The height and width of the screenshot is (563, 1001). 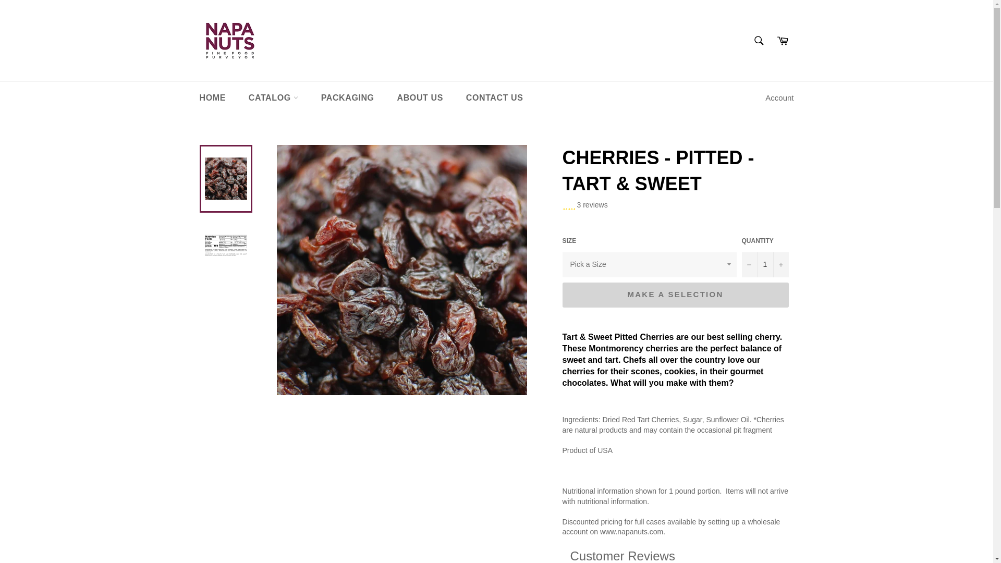 I want to click on Search, so click(x=758, y=41).